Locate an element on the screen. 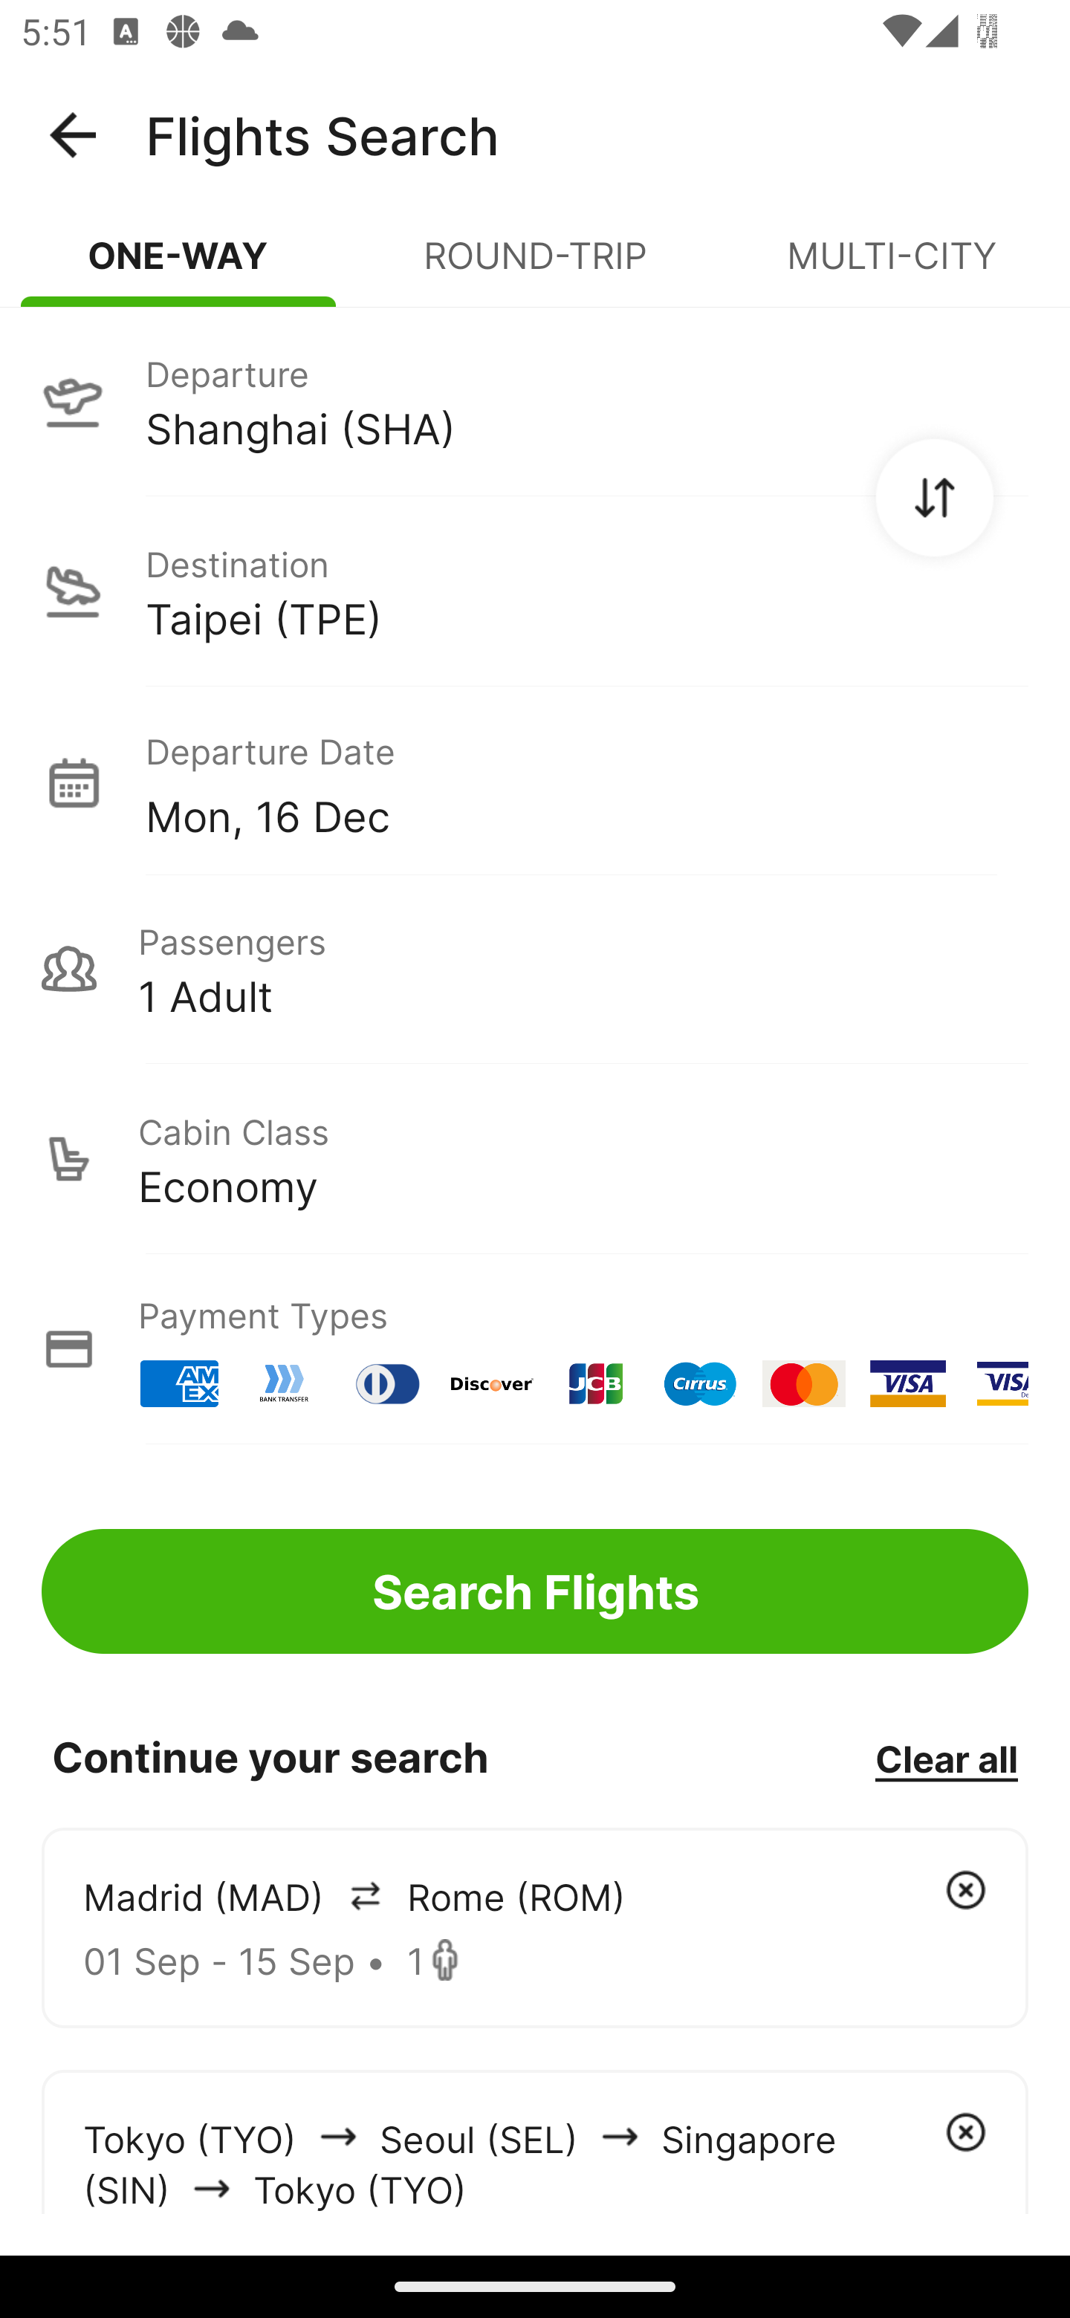 The width and height of the screenshot is (1070, 2318). Passengers 1 Adult is located at coordinates (535, 969).